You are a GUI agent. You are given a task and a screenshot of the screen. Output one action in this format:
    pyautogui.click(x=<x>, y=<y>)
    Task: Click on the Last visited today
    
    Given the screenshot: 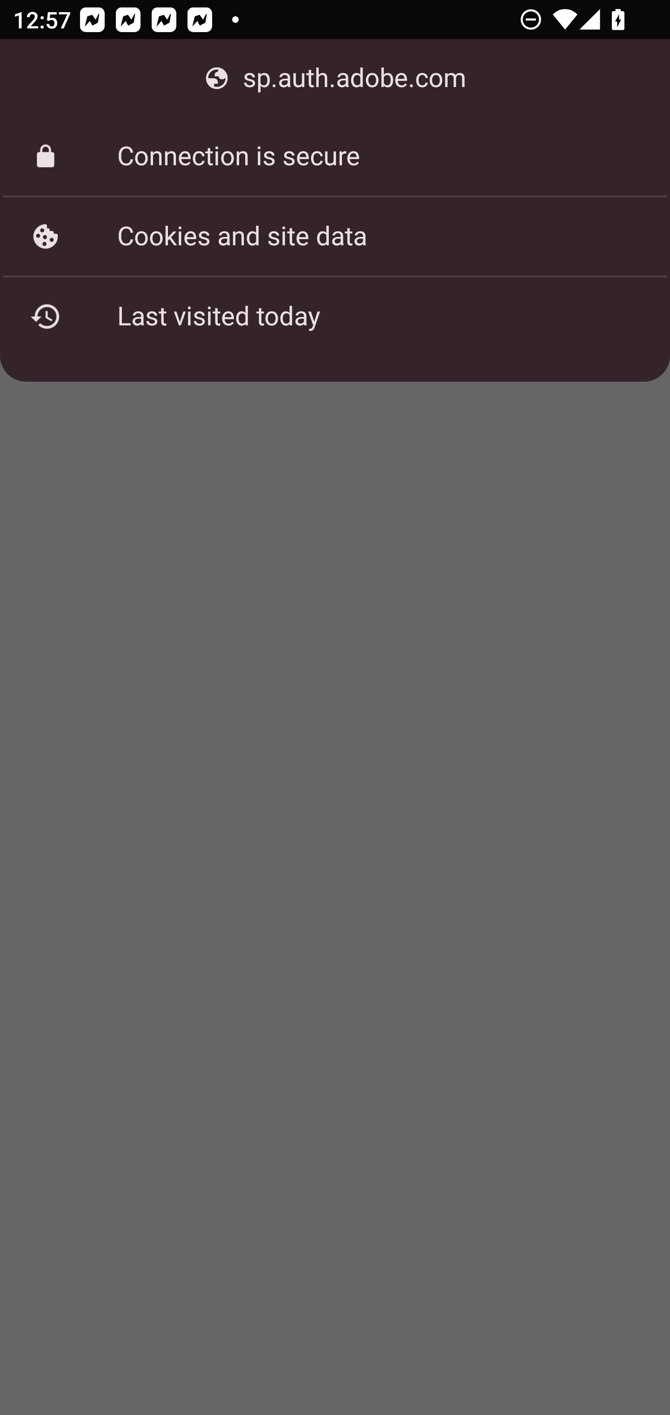 What is the action you would take?
    pyautogui.click(x=335, y=316)
    